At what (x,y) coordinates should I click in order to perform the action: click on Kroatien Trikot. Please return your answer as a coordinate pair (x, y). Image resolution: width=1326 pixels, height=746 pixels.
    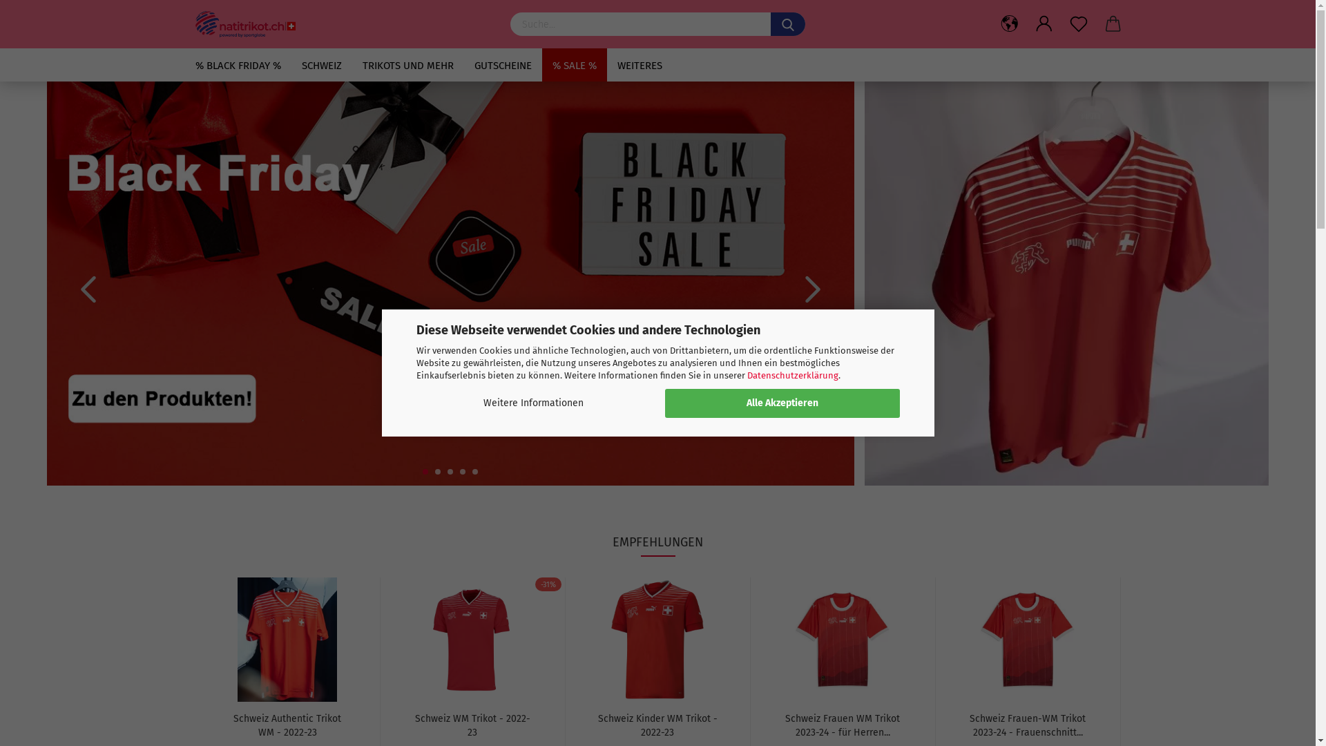
    Looking at the image, I should click on (451, 283).